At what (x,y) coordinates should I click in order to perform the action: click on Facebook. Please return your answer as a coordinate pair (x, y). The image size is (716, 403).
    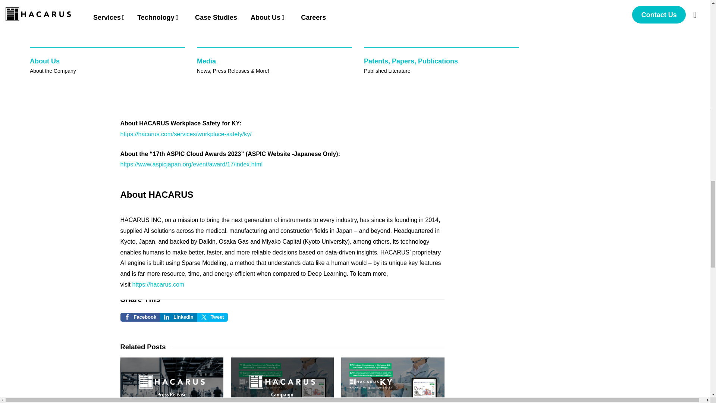
    Looking at the image, I should click on (140, 317).